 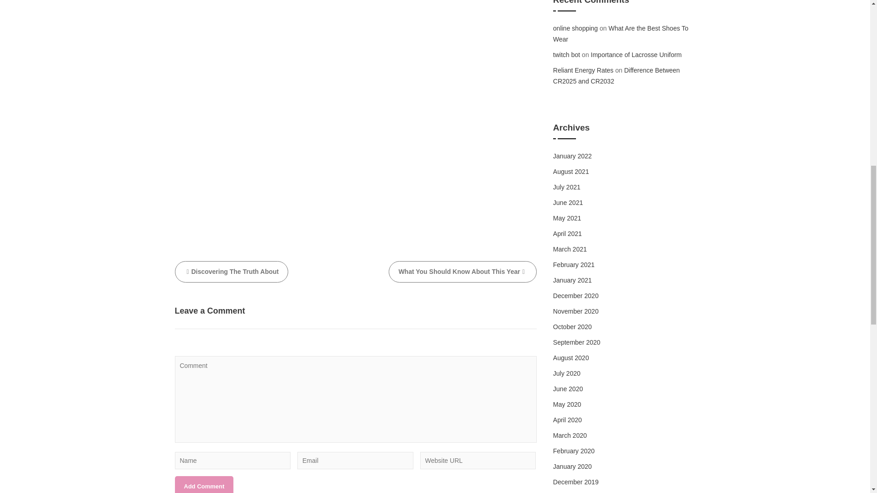 I want to click on Add Comment, so click(x=204, y=485).